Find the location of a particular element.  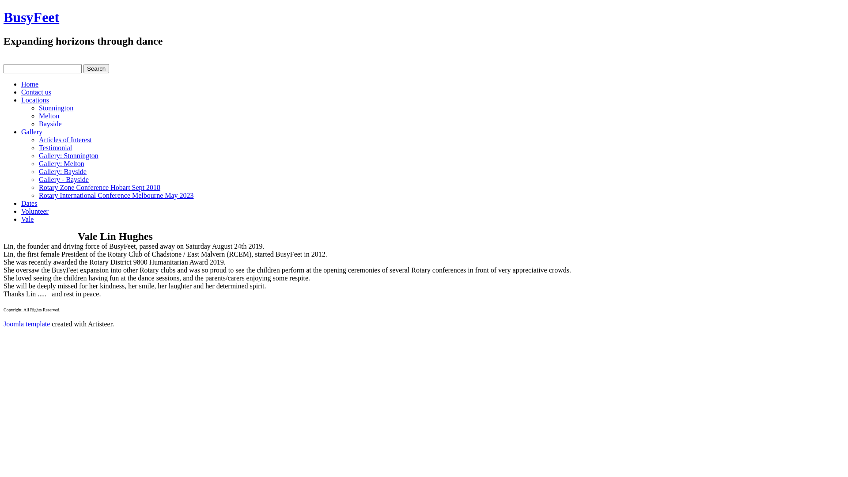

Gallery - Bayside is located at coordinates (64, 179).